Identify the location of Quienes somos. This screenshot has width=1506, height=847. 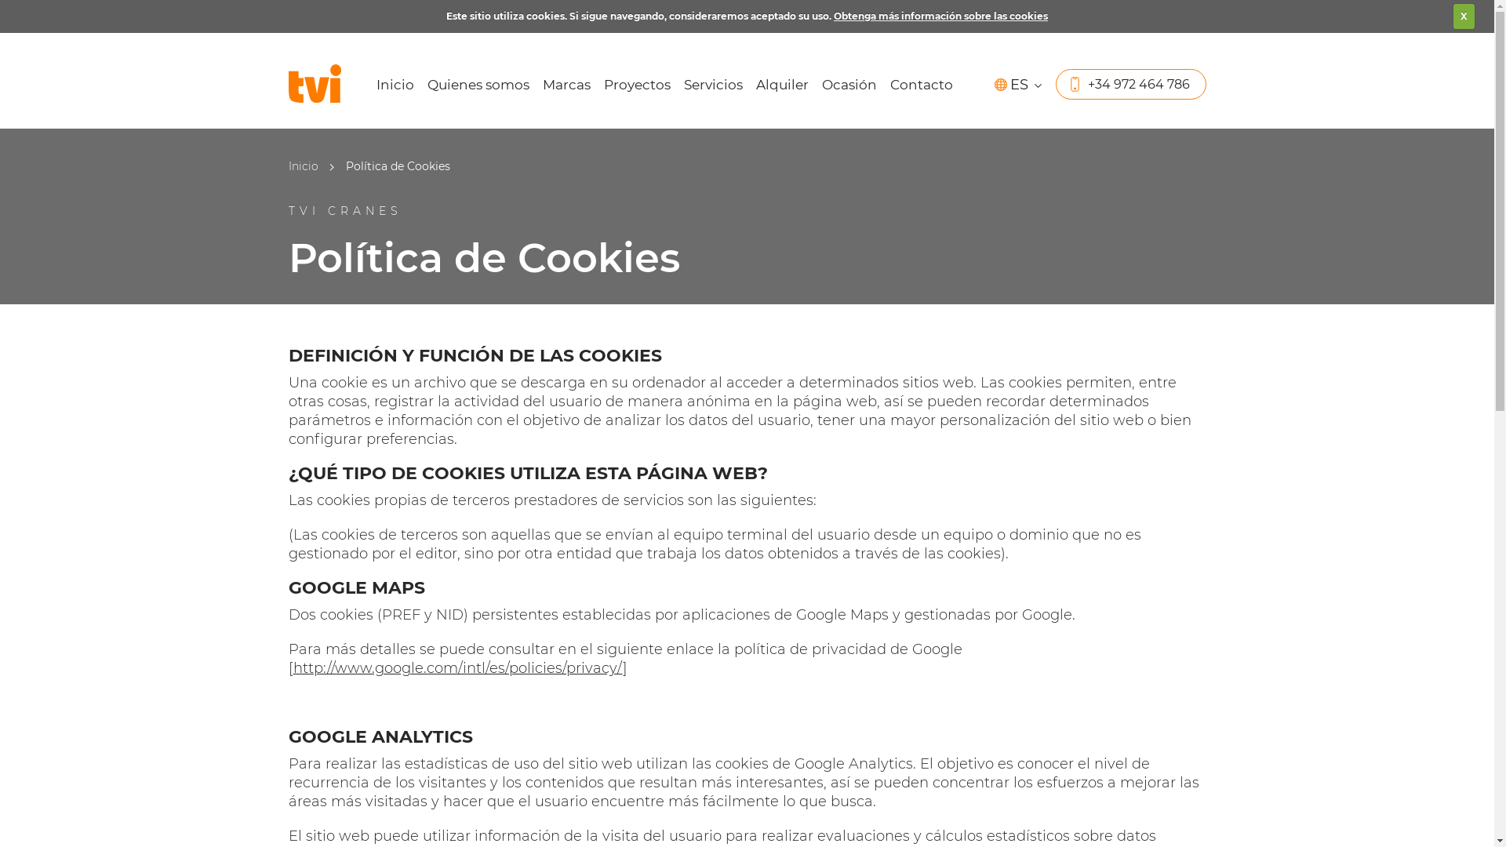
(478, 93).